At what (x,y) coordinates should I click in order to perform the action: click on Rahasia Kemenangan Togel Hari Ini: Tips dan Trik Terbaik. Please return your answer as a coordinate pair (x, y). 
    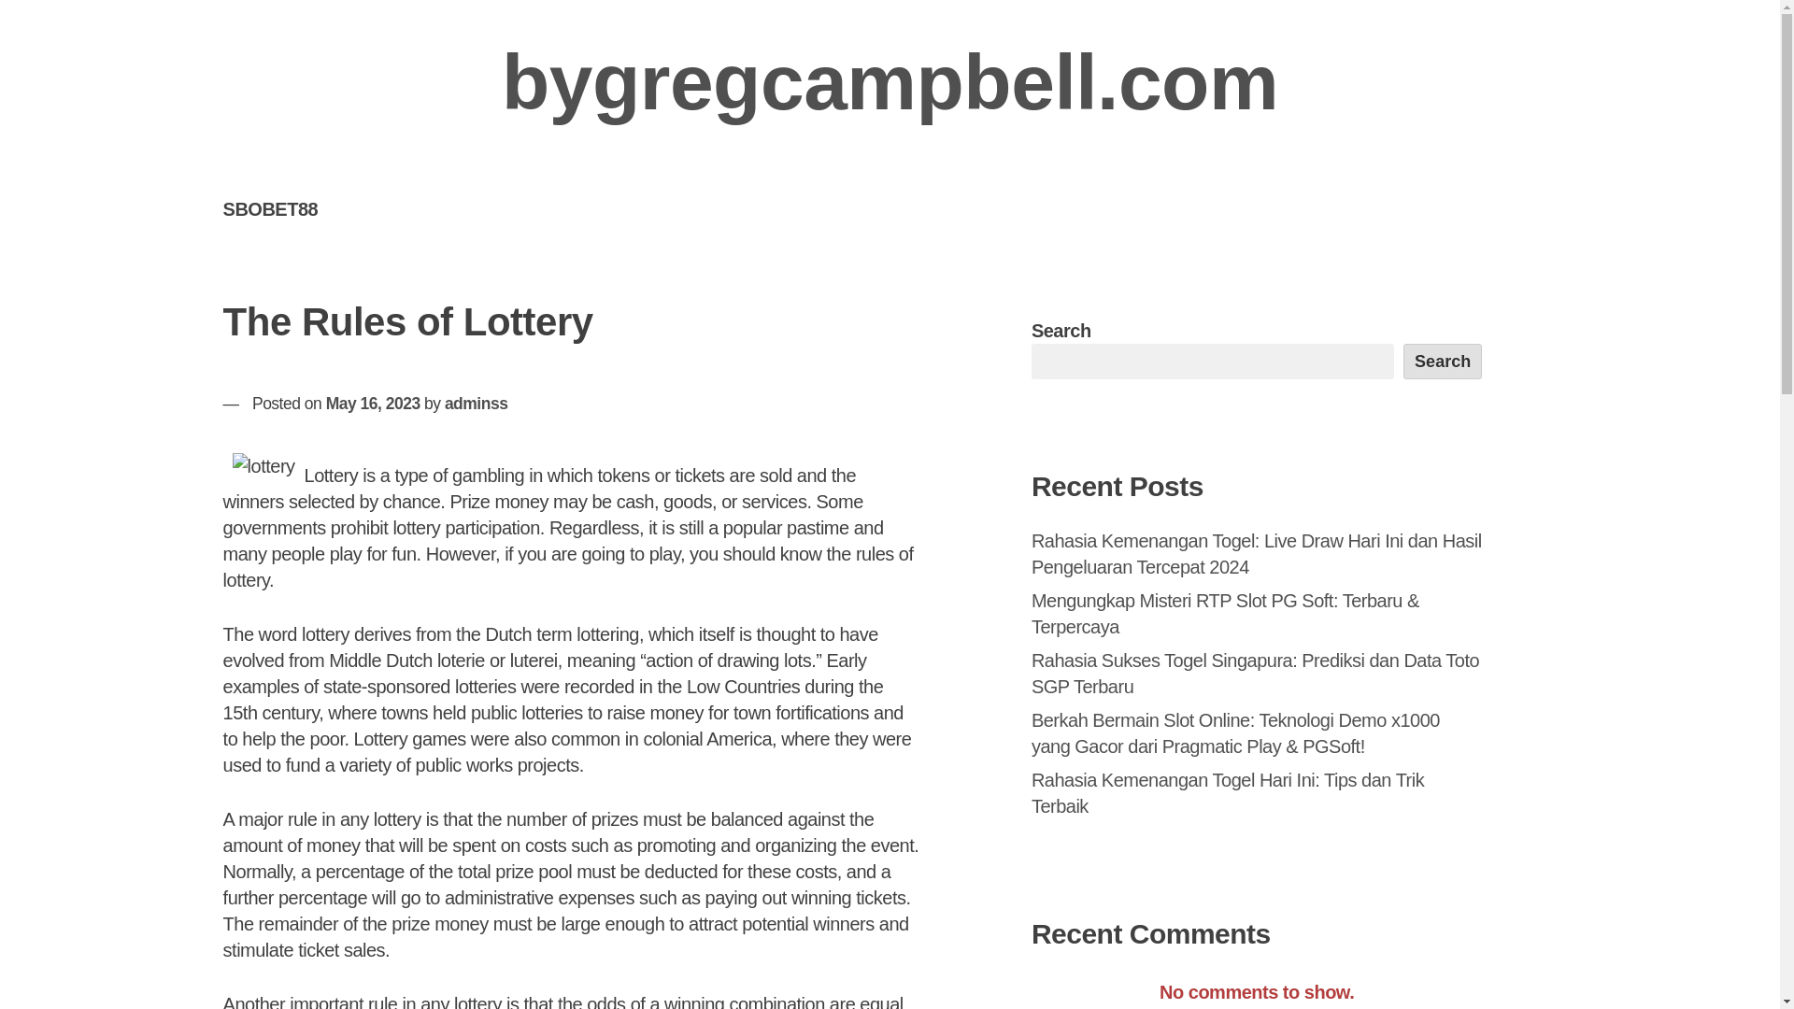
    Looking at the image, I should click on (1228, 792).